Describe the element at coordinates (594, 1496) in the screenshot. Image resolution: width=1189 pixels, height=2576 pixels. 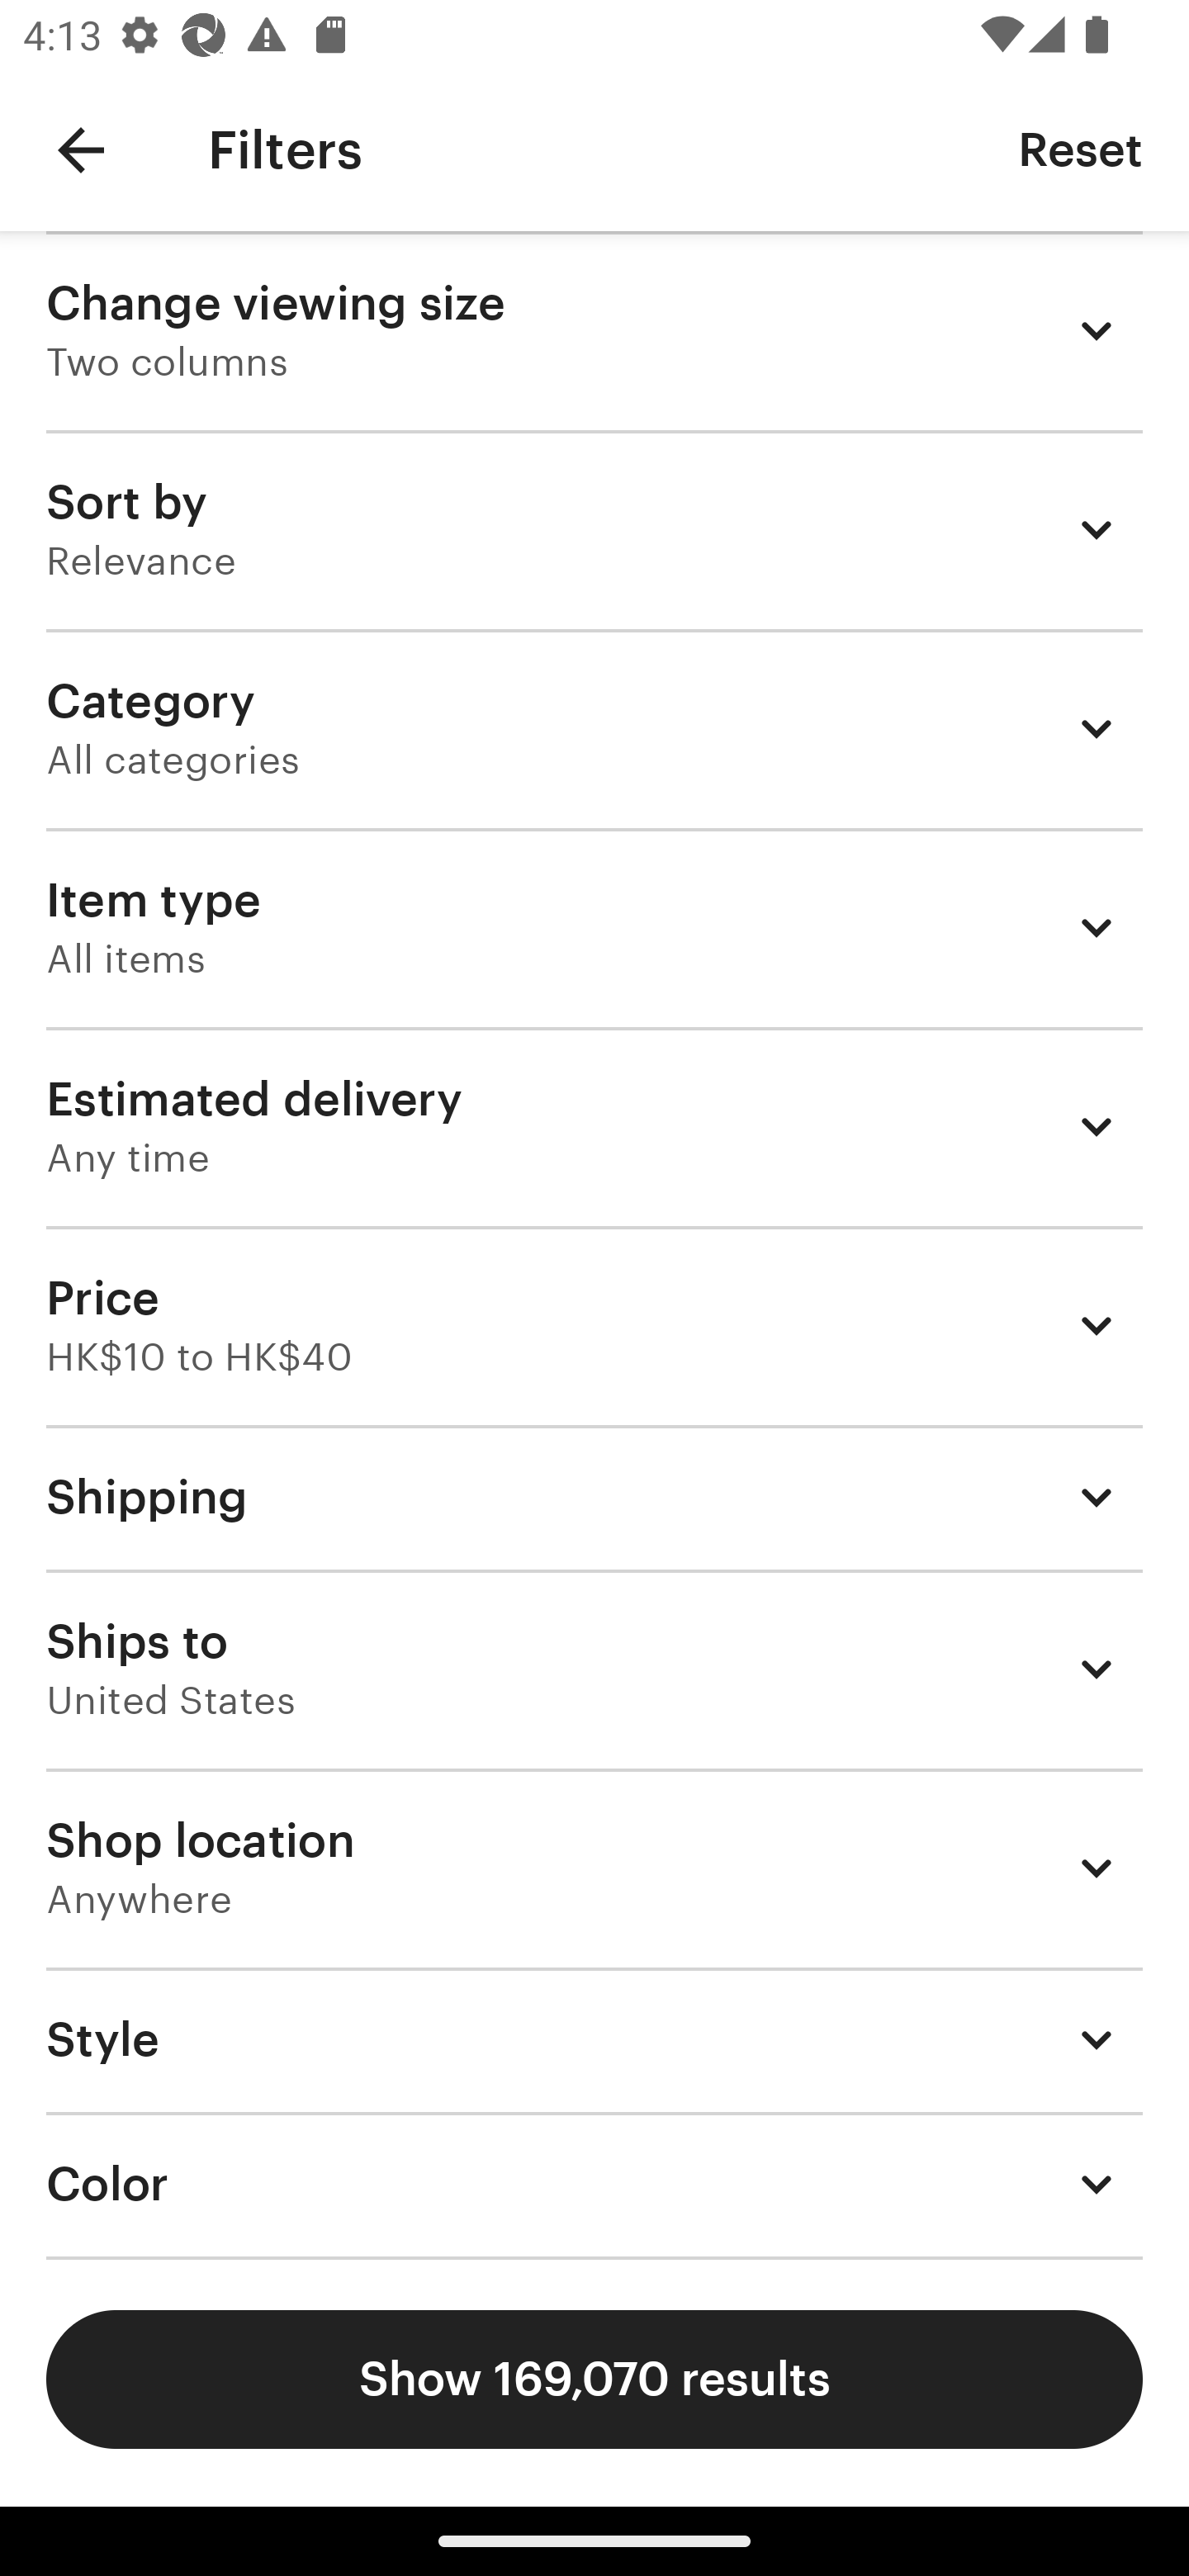
I see `Shipping` at that location.